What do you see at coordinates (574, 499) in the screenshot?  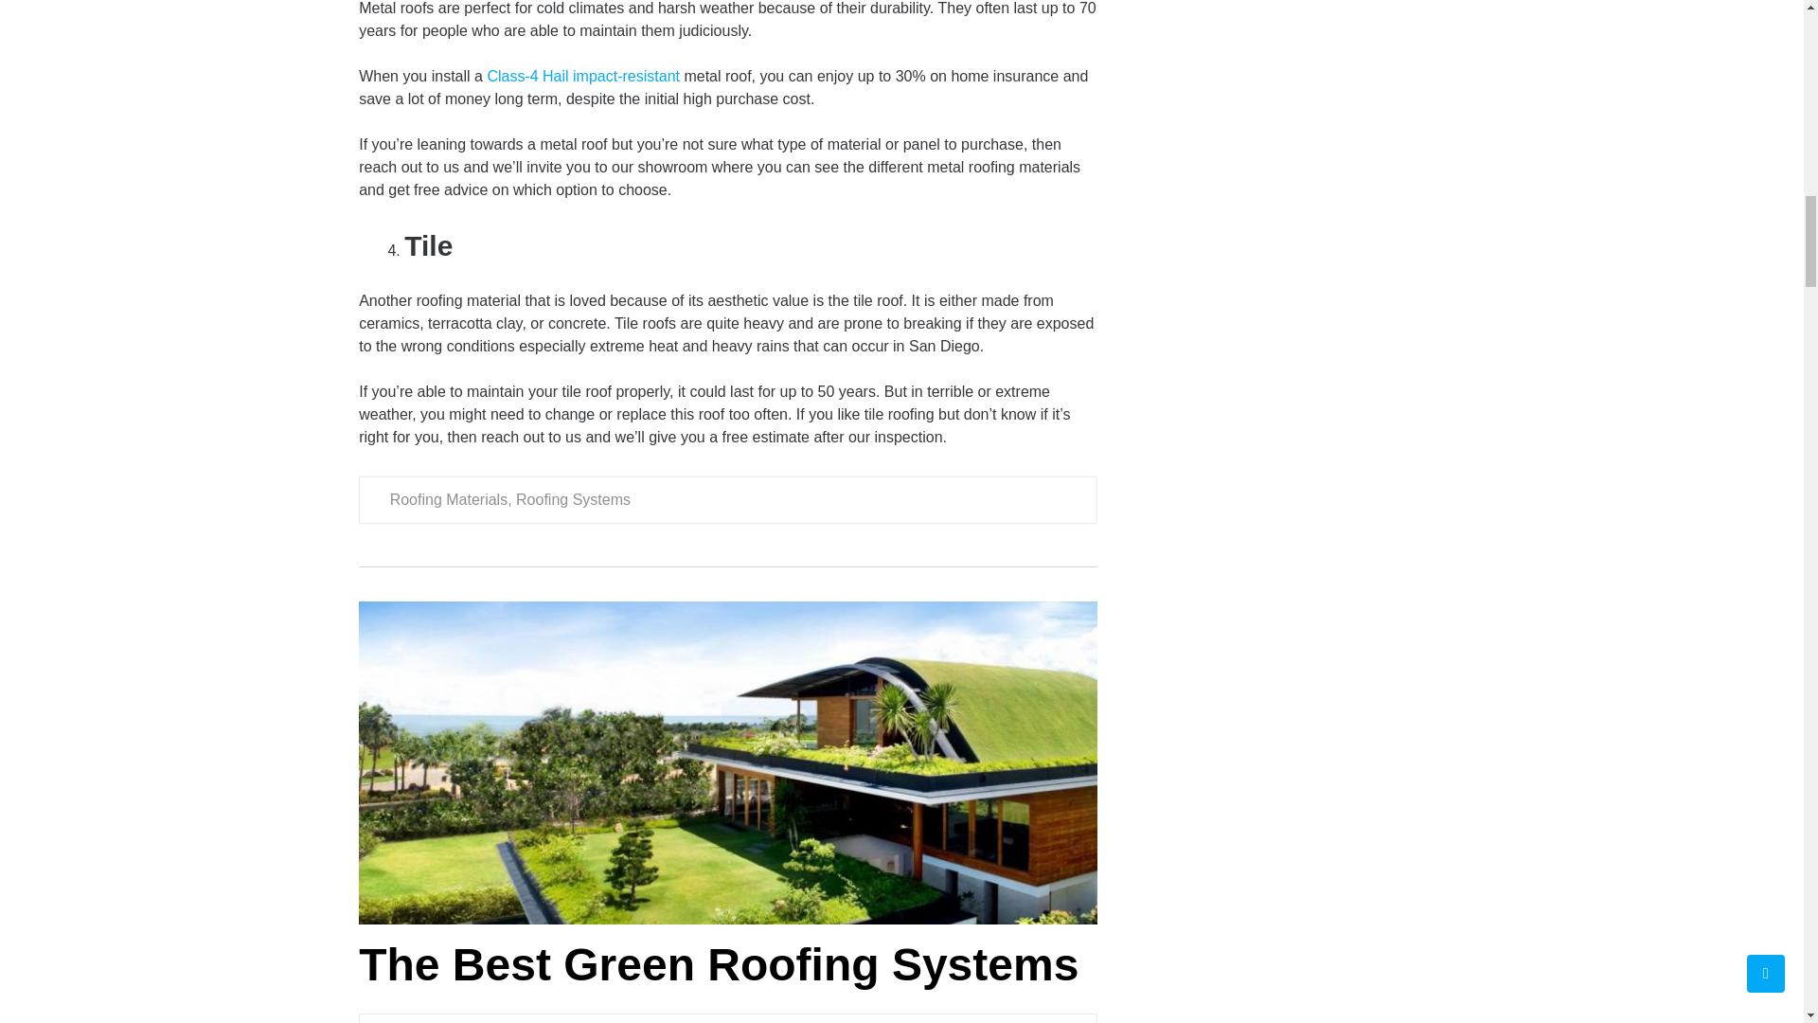 I see `Roofing Systems` at bounding box center [574, 499].